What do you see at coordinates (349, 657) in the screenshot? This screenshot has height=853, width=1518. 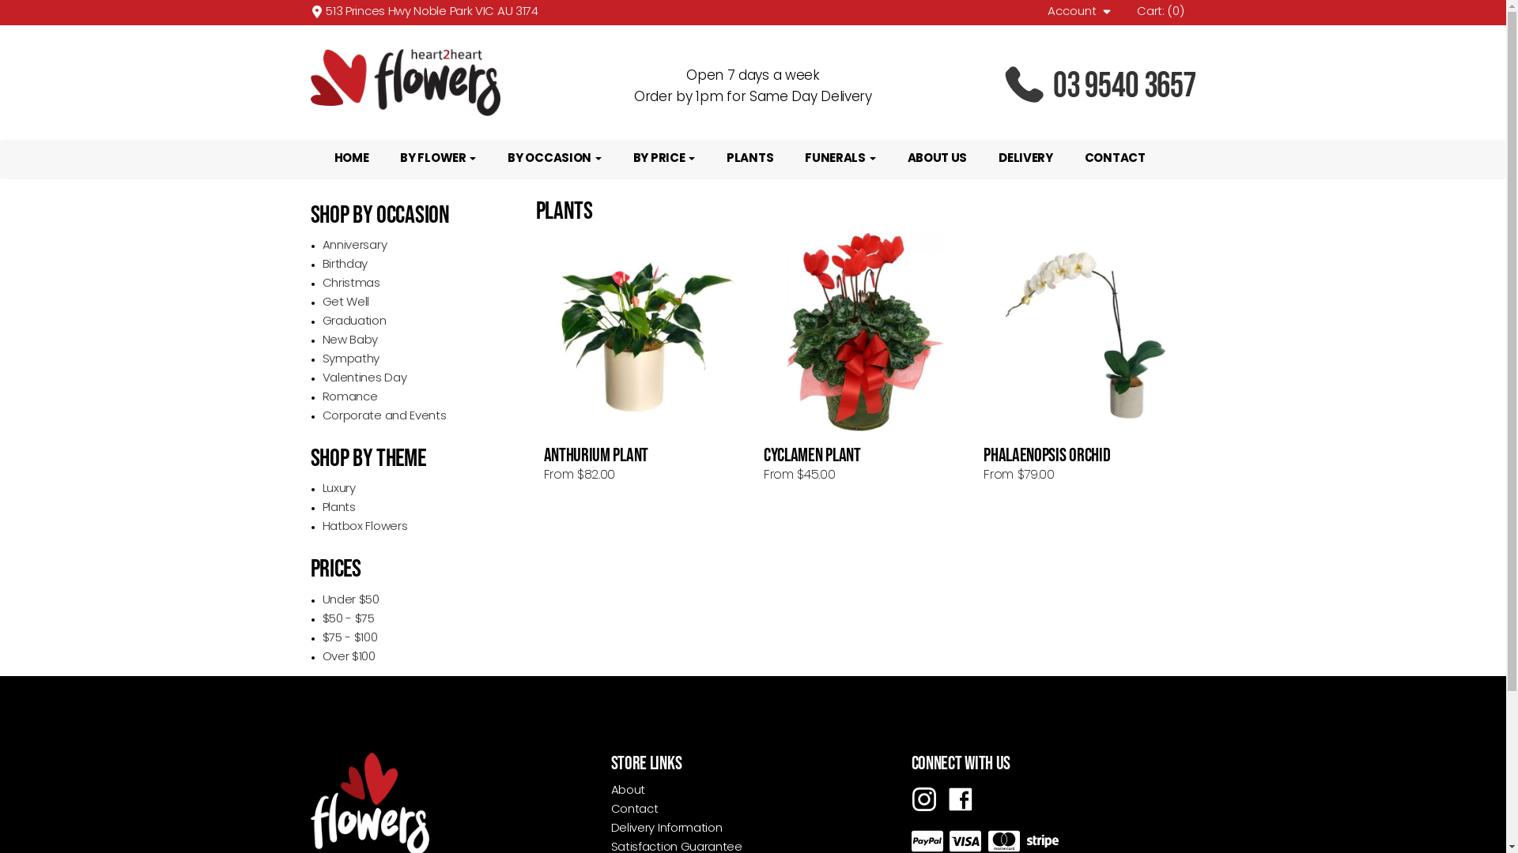 I see `Over $100` at bounding box center [349, 657].